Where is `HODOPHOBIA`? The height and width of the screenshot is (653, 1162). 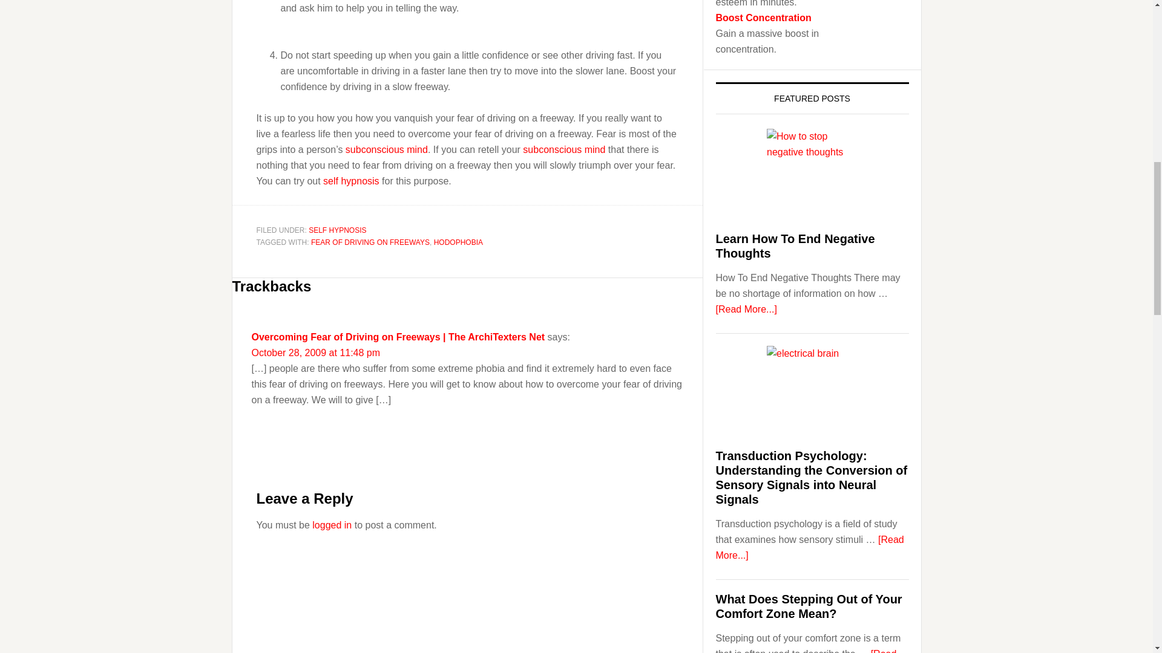 HODOPHOBIA is located at coordinates (458, 242).